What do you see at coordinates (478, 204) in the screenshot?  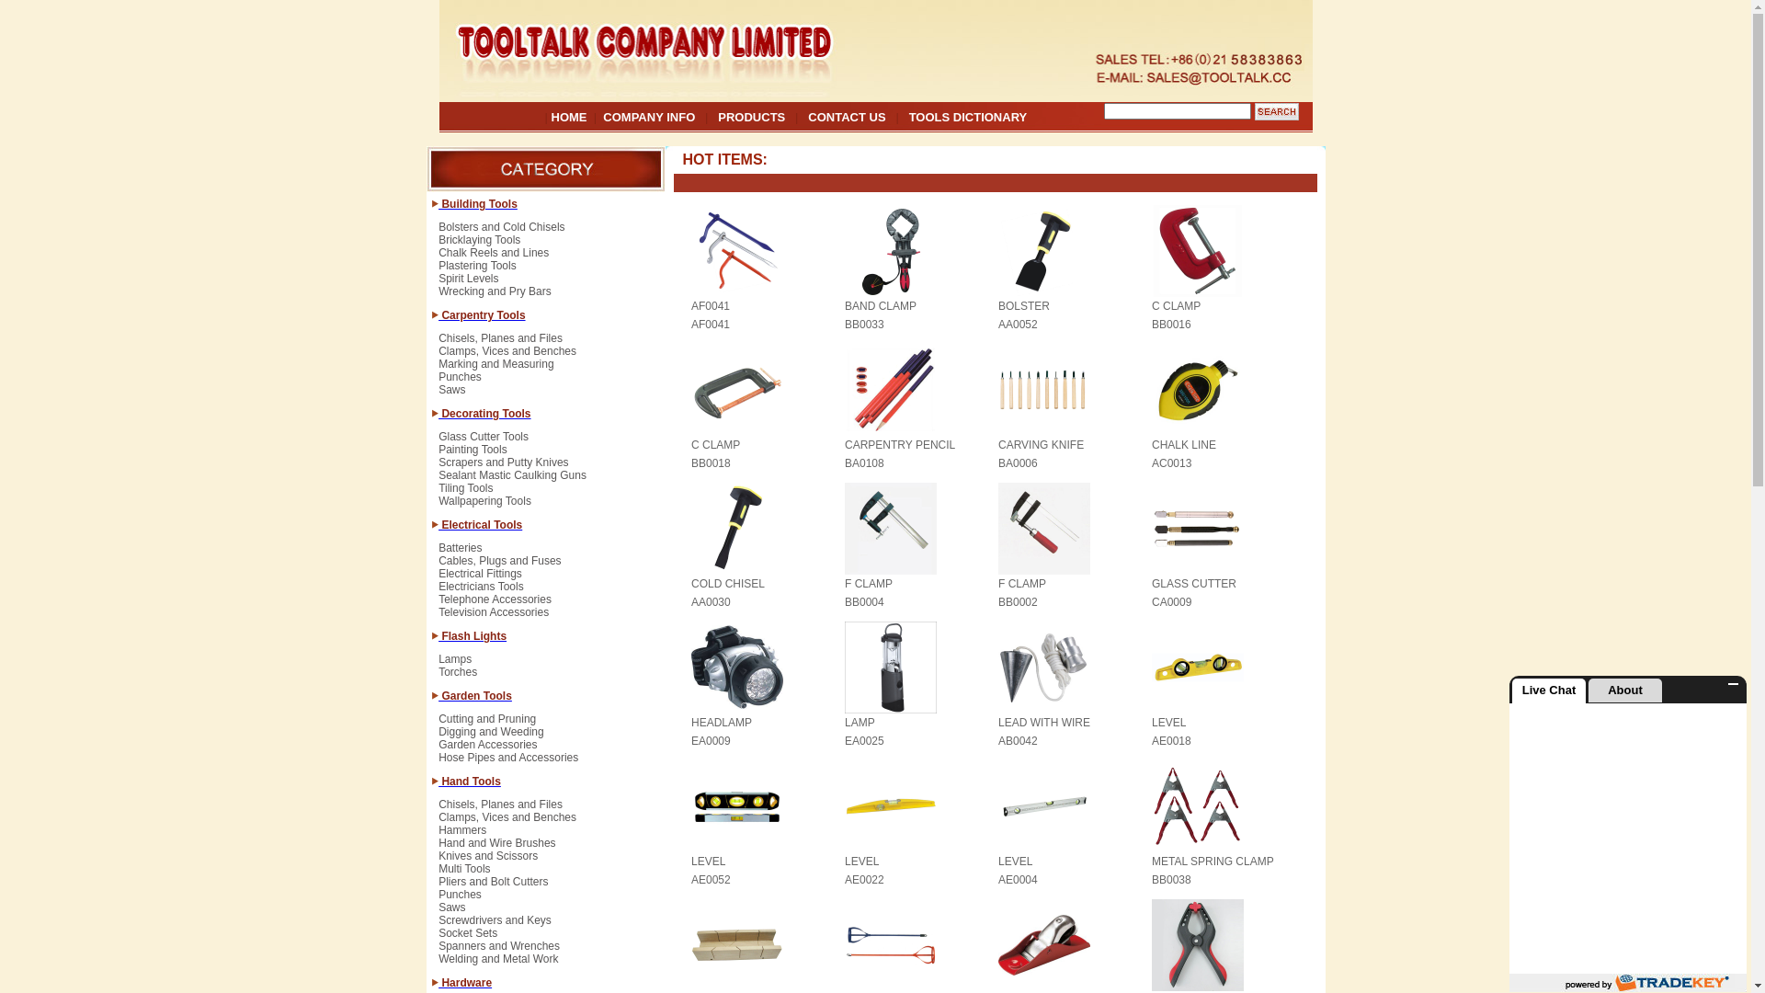 I see `Building Tools` at bounding box center [478, 204].